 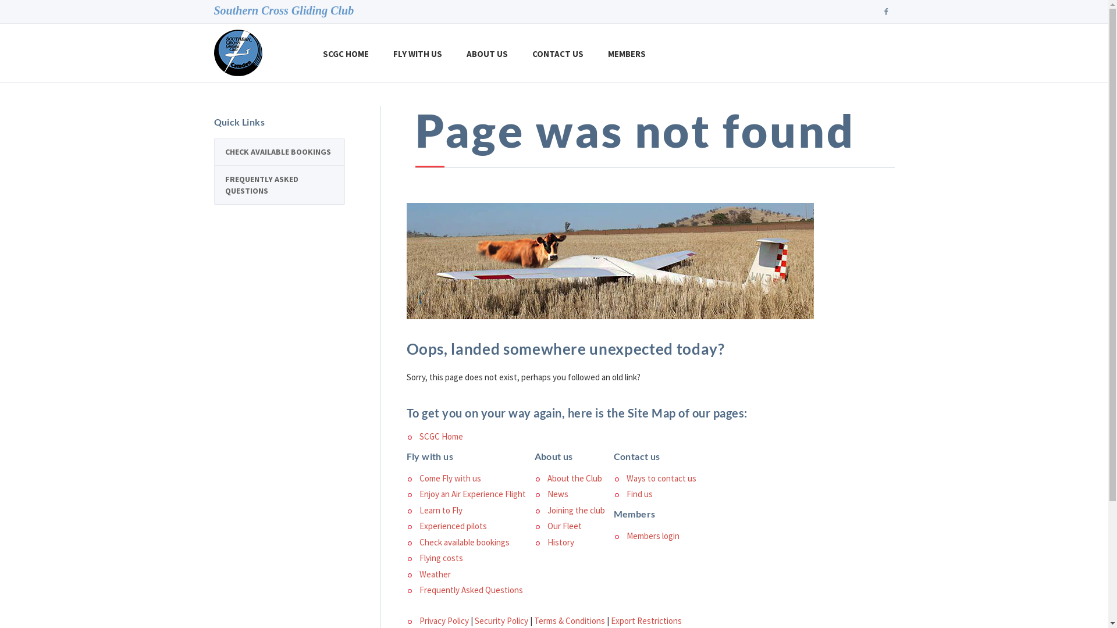 I want to click on SCGC HOME, so click(x=346, y=53).